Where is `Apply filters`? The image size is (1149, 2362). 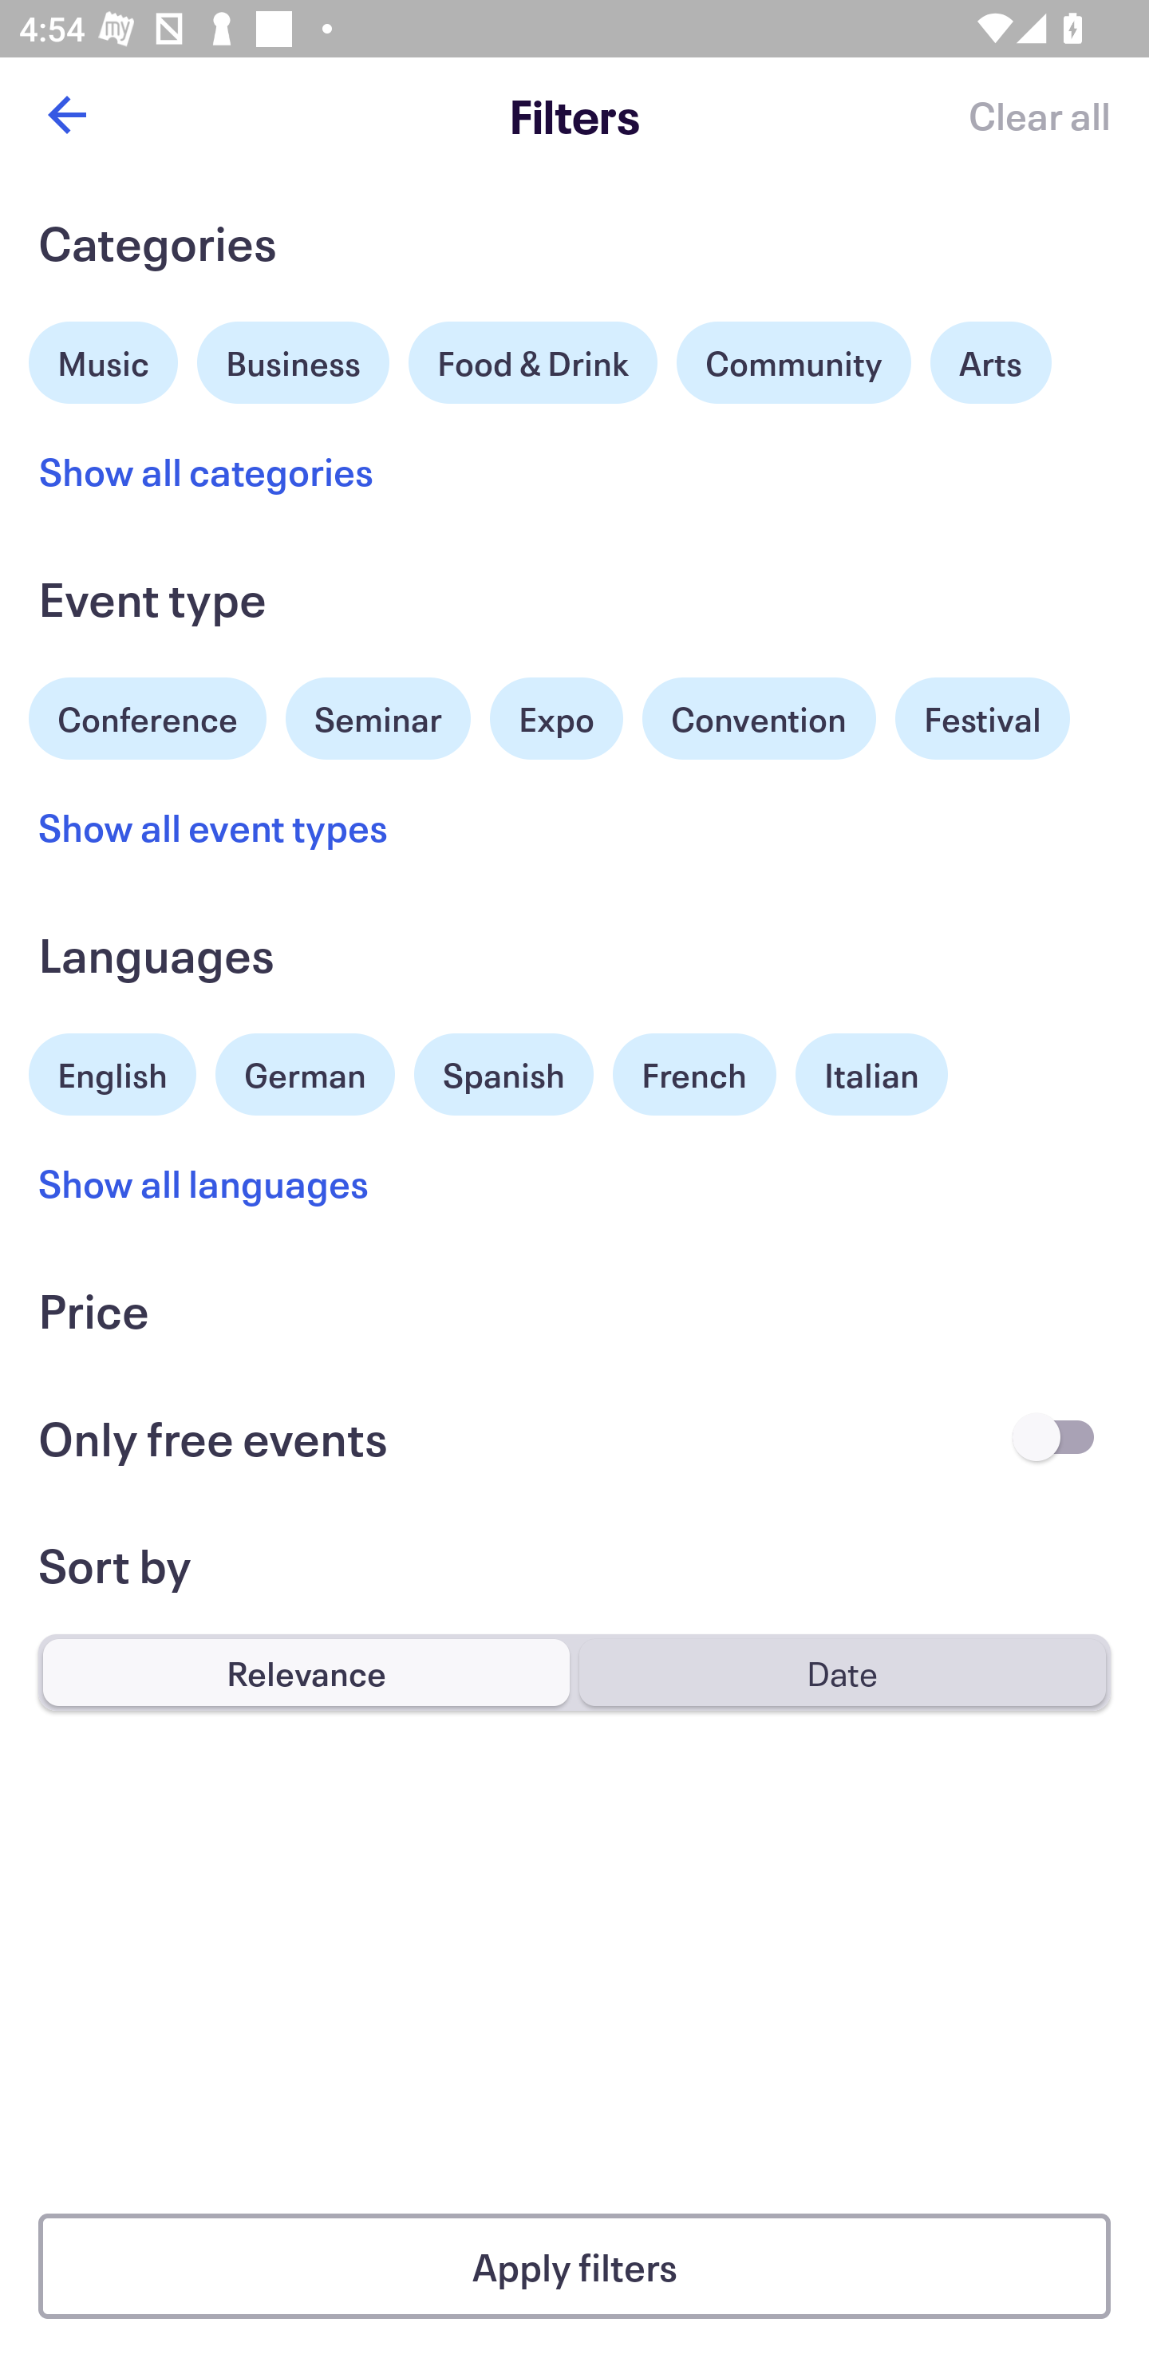 Apply filters is located at coordinates (574, 2266).